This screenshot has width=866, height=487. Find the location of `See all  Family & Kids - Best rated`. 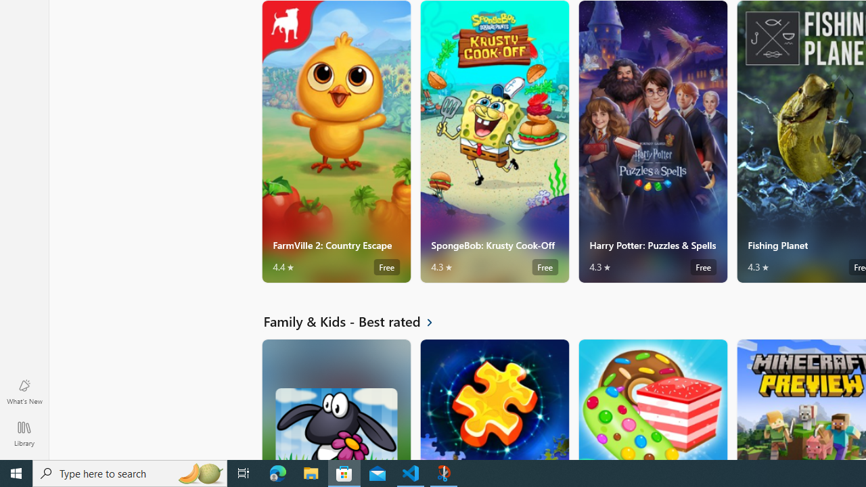

See all  Family & Kids - Best rated is located at coordinates (356, 321).